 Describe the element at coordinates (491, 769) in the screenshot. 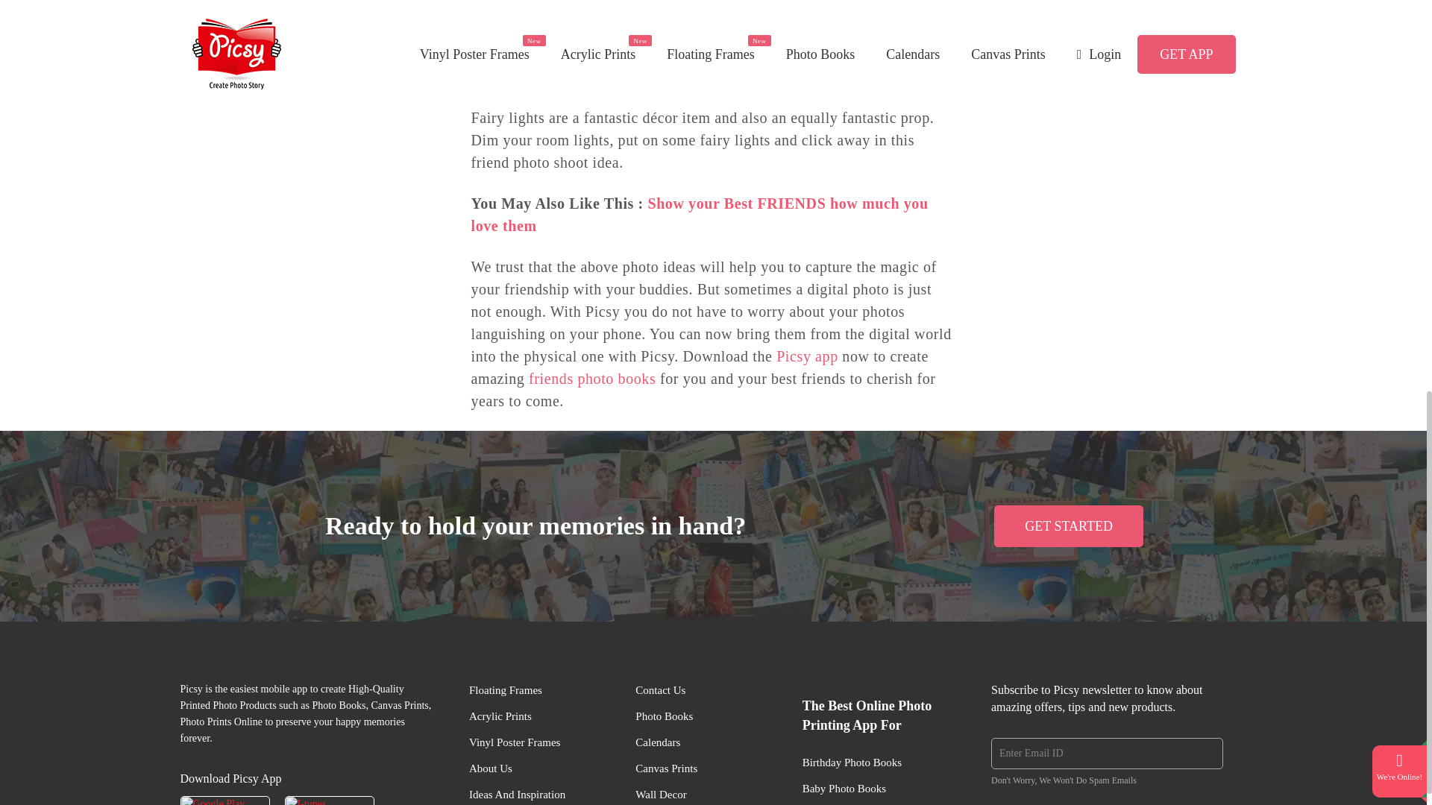

I see `About Us` at that location.